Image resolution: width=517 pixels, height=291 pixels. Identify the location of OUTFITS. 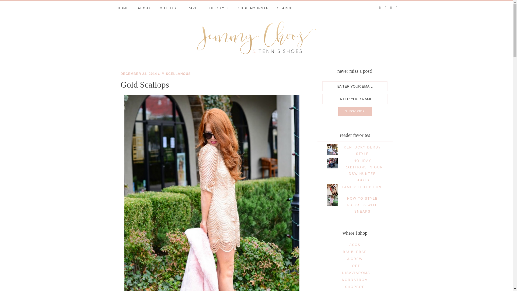
(168, 8).